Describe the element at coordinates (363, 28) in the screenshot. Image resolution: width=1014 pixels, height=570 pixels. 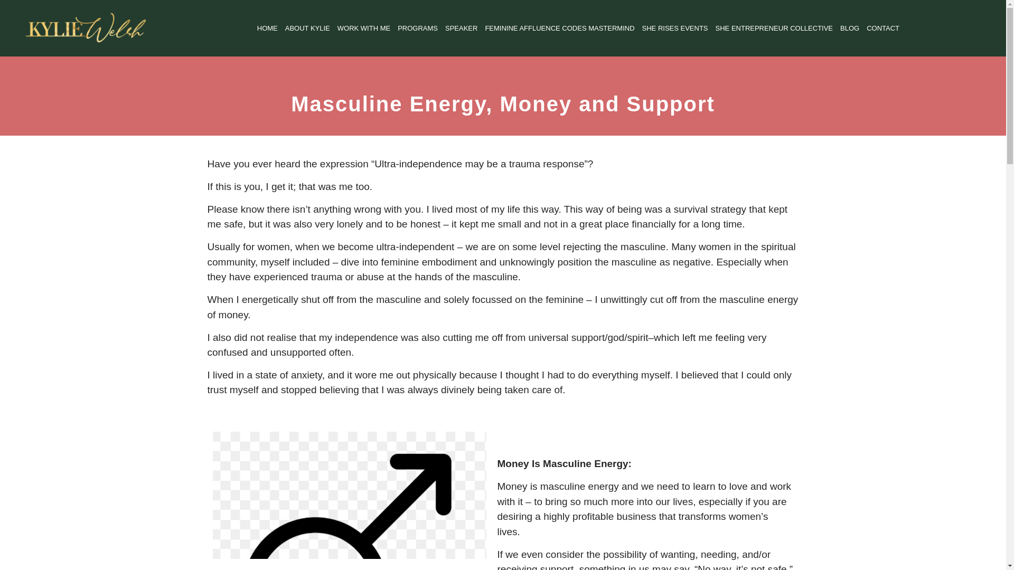
I see `WORK WITH ME` at that location.